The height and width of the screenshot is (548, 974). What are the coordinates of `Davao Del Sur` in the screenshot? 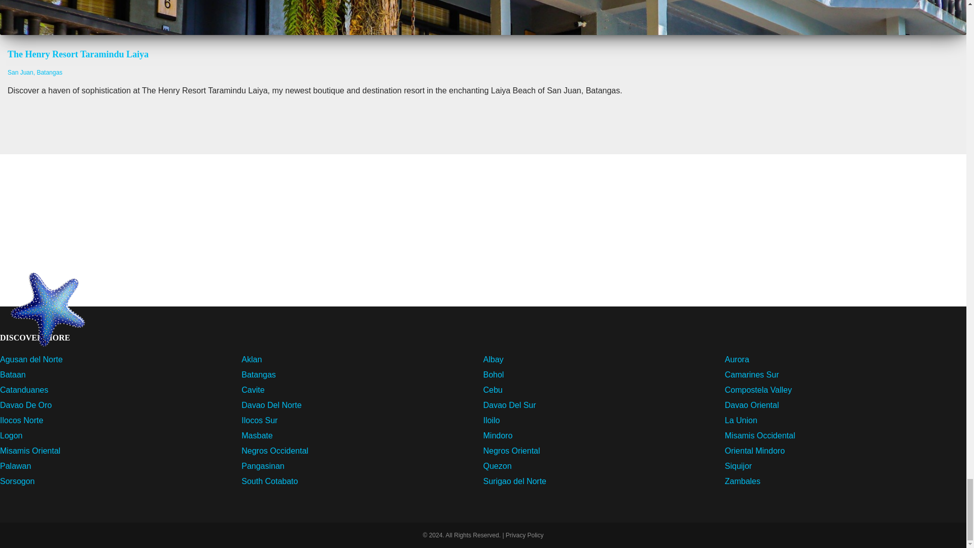 It's located at (509, 405).